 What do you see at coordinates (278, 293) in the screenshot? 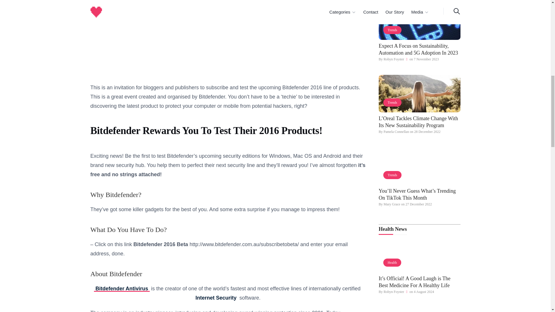
I see `Internet Security` at bounding box center [278, 293].